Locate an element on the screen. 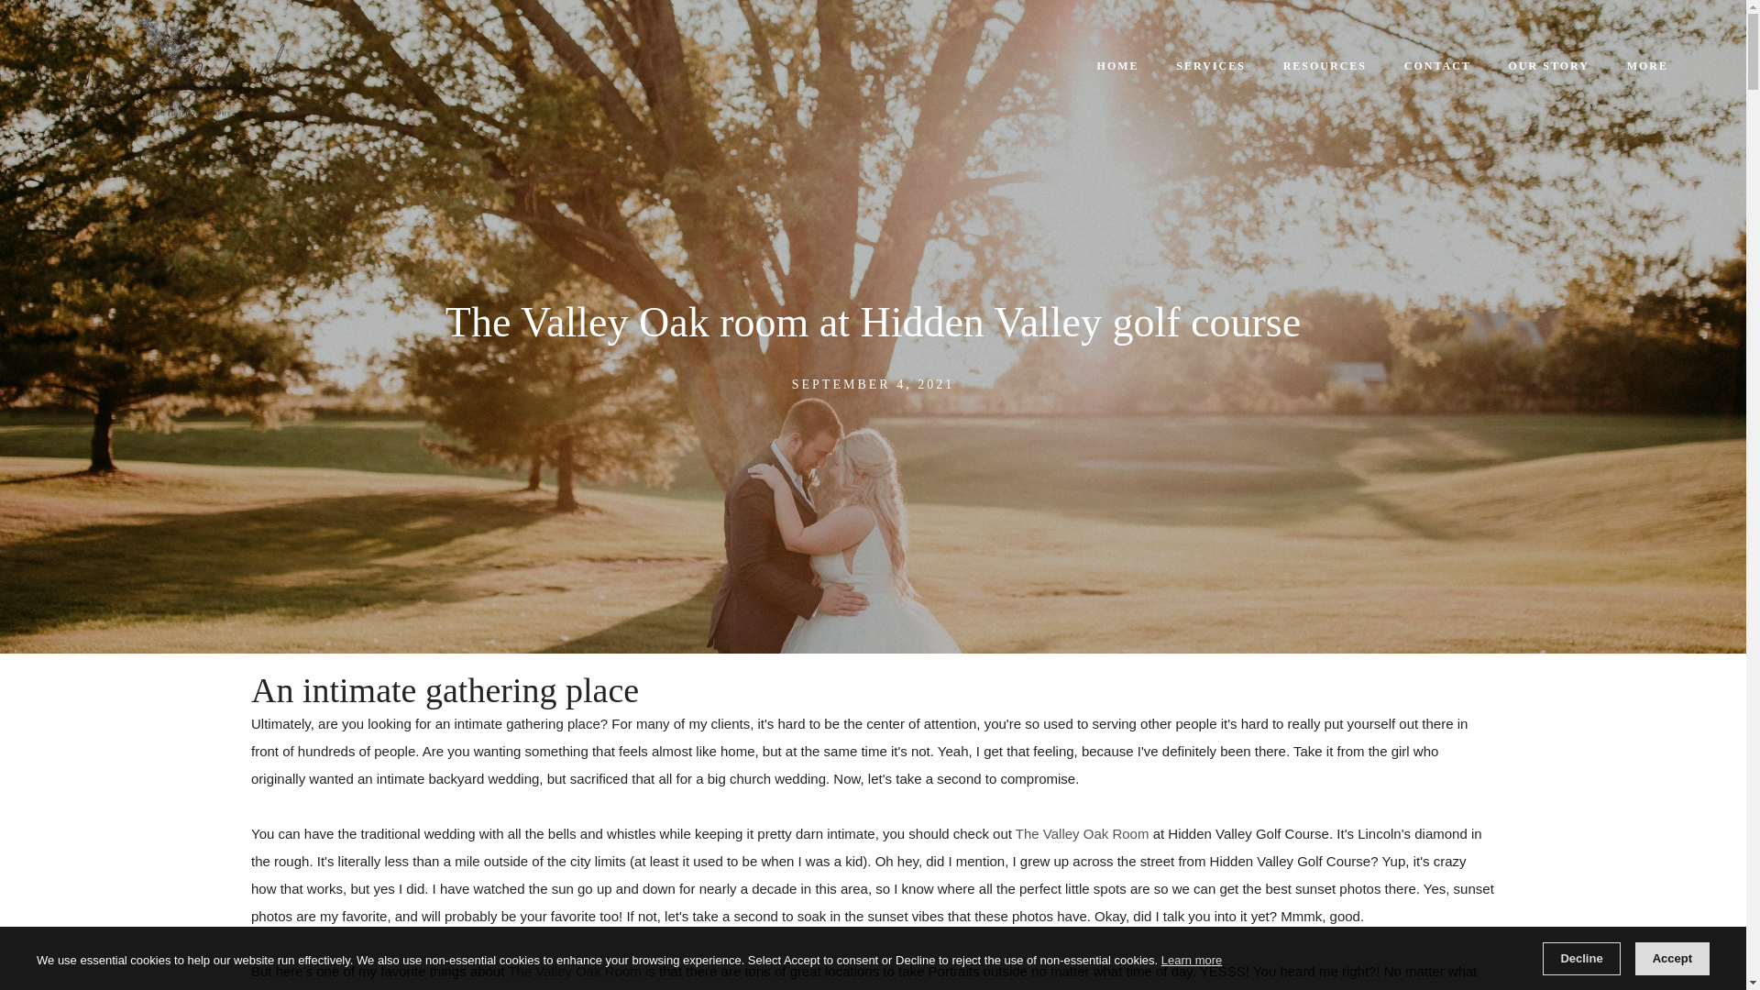 The width and height of the screenshot is (1760, 990). OUR STORY is located at coordinates (1549, 66).